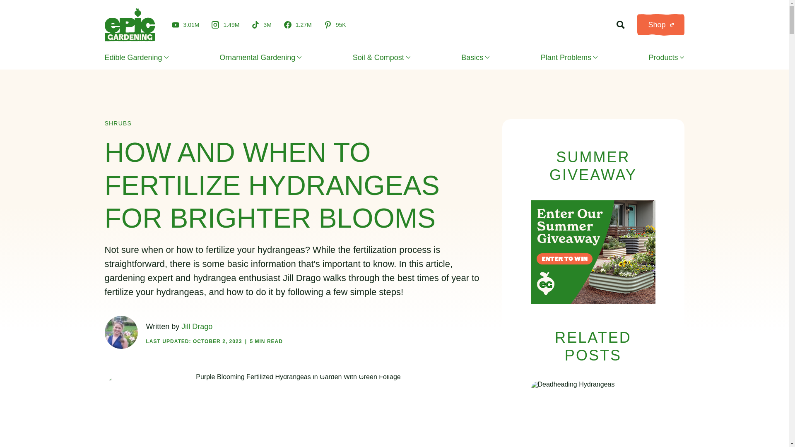 This screenshot has width=795, height=447. What do you see at coordinates (136, 57) in the screenshot?
I see `Edible Gardening` at bounding box center [136, 57].